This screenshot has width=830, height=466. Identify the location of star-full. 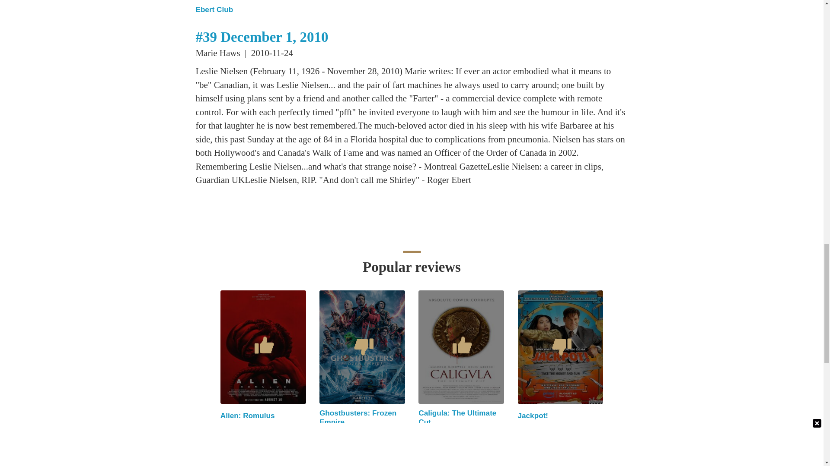
(242, 442).